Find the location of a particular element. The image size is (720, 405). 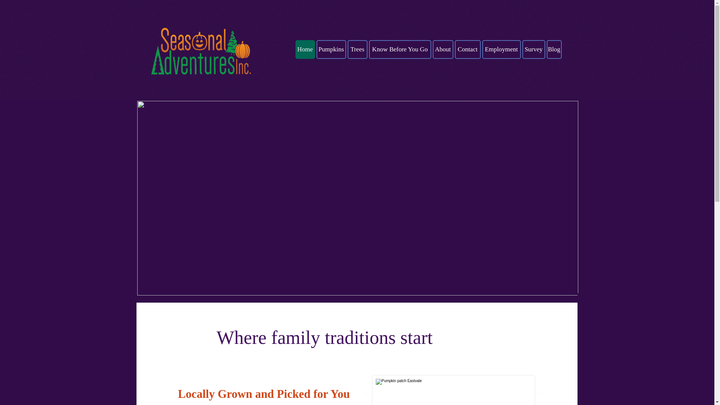

About is located at coordinates (443, 49).